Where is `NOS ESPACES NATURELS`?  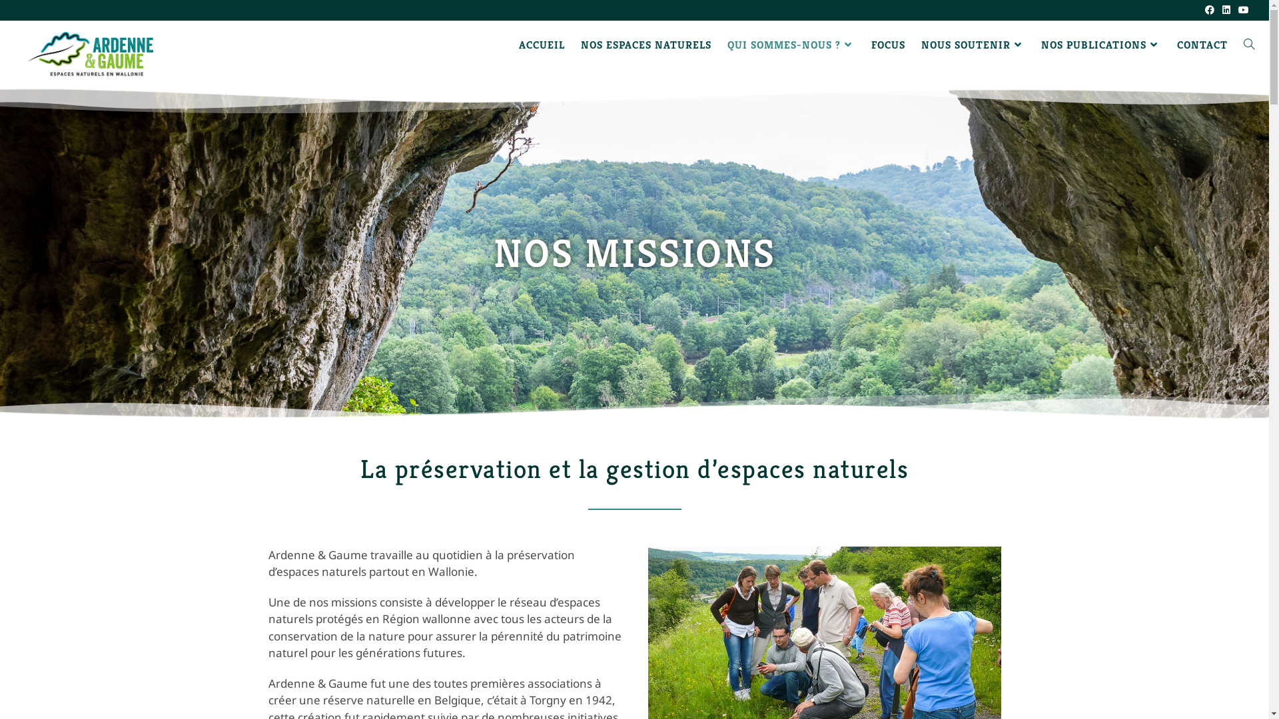
NOS ESPACES NATURELS is located at coordinates (646, 45).